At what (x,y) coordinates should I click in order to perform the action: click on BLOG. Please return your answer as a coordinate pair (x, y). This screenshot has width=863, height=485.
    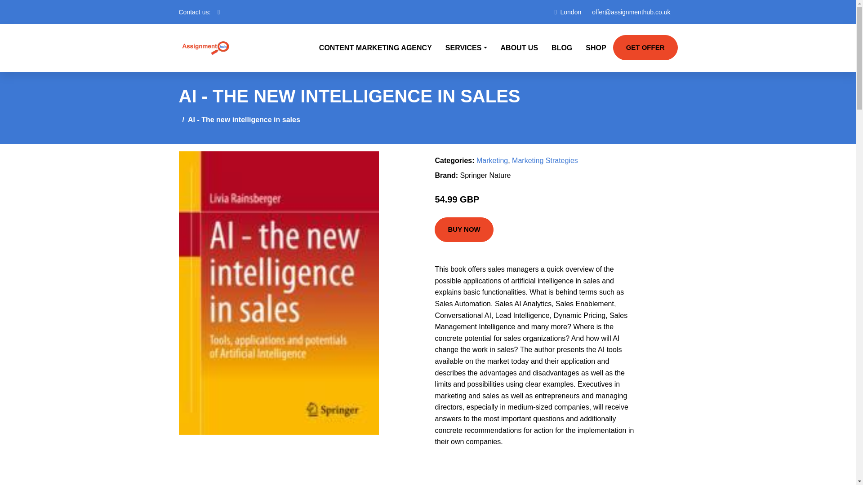
    Looking at the image, I should click on (562, 48).